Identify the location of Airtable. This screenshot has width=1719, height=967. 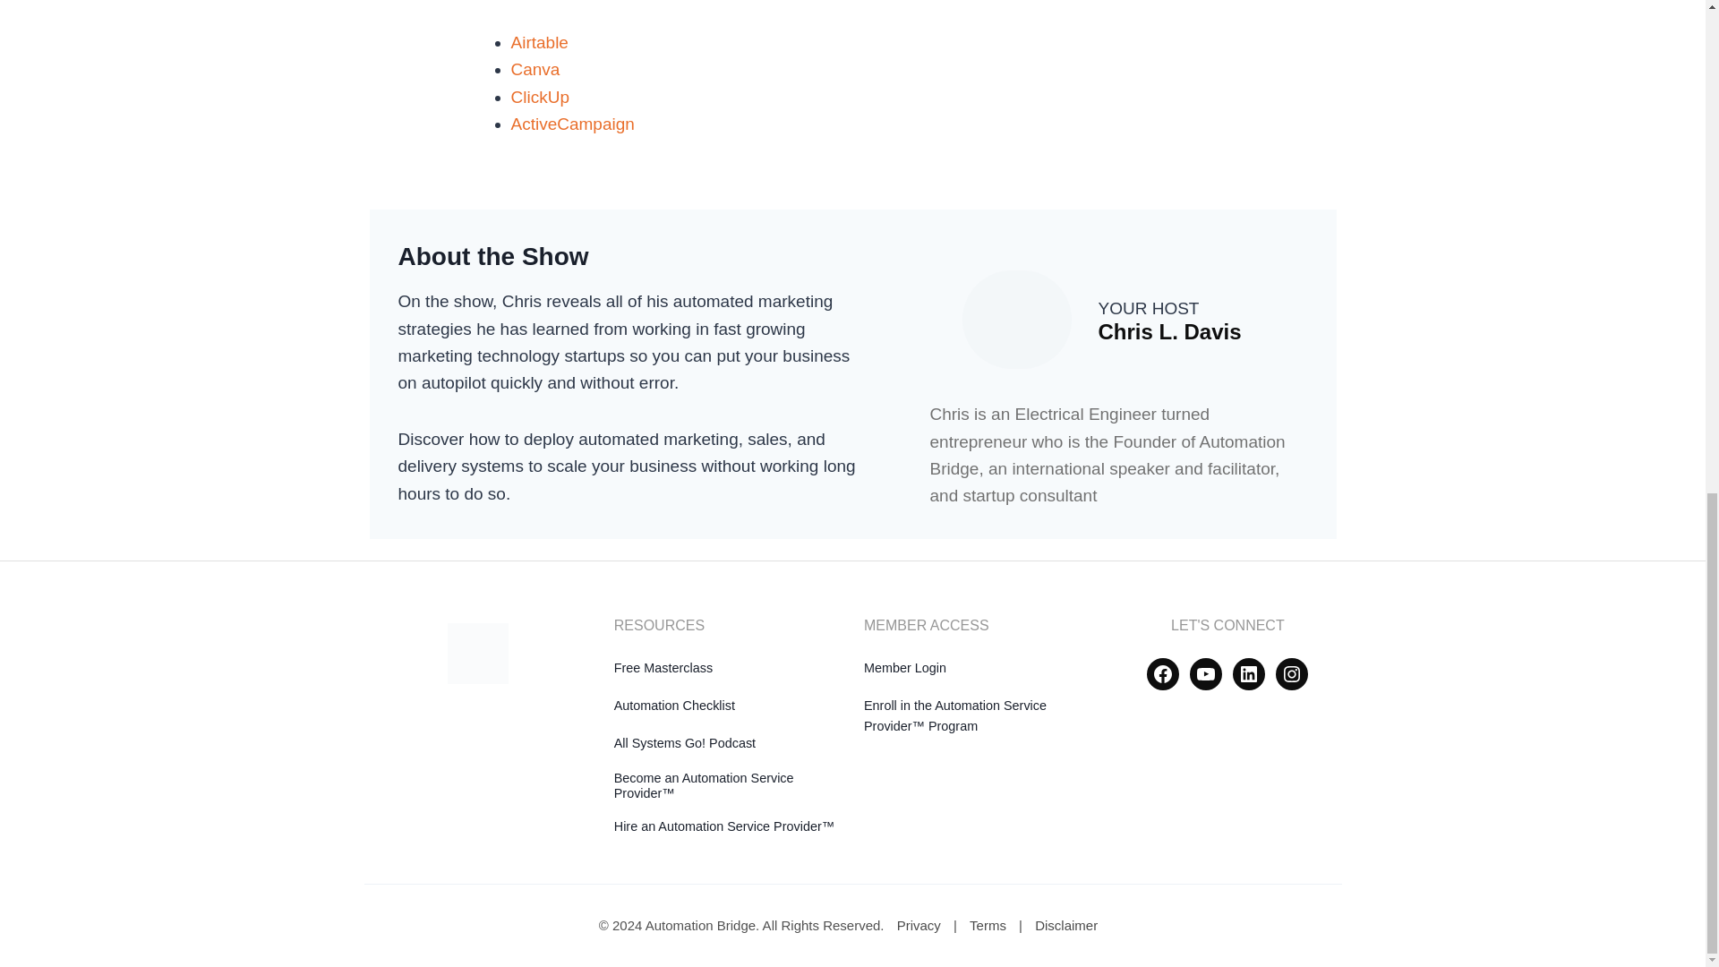
(539, 42).